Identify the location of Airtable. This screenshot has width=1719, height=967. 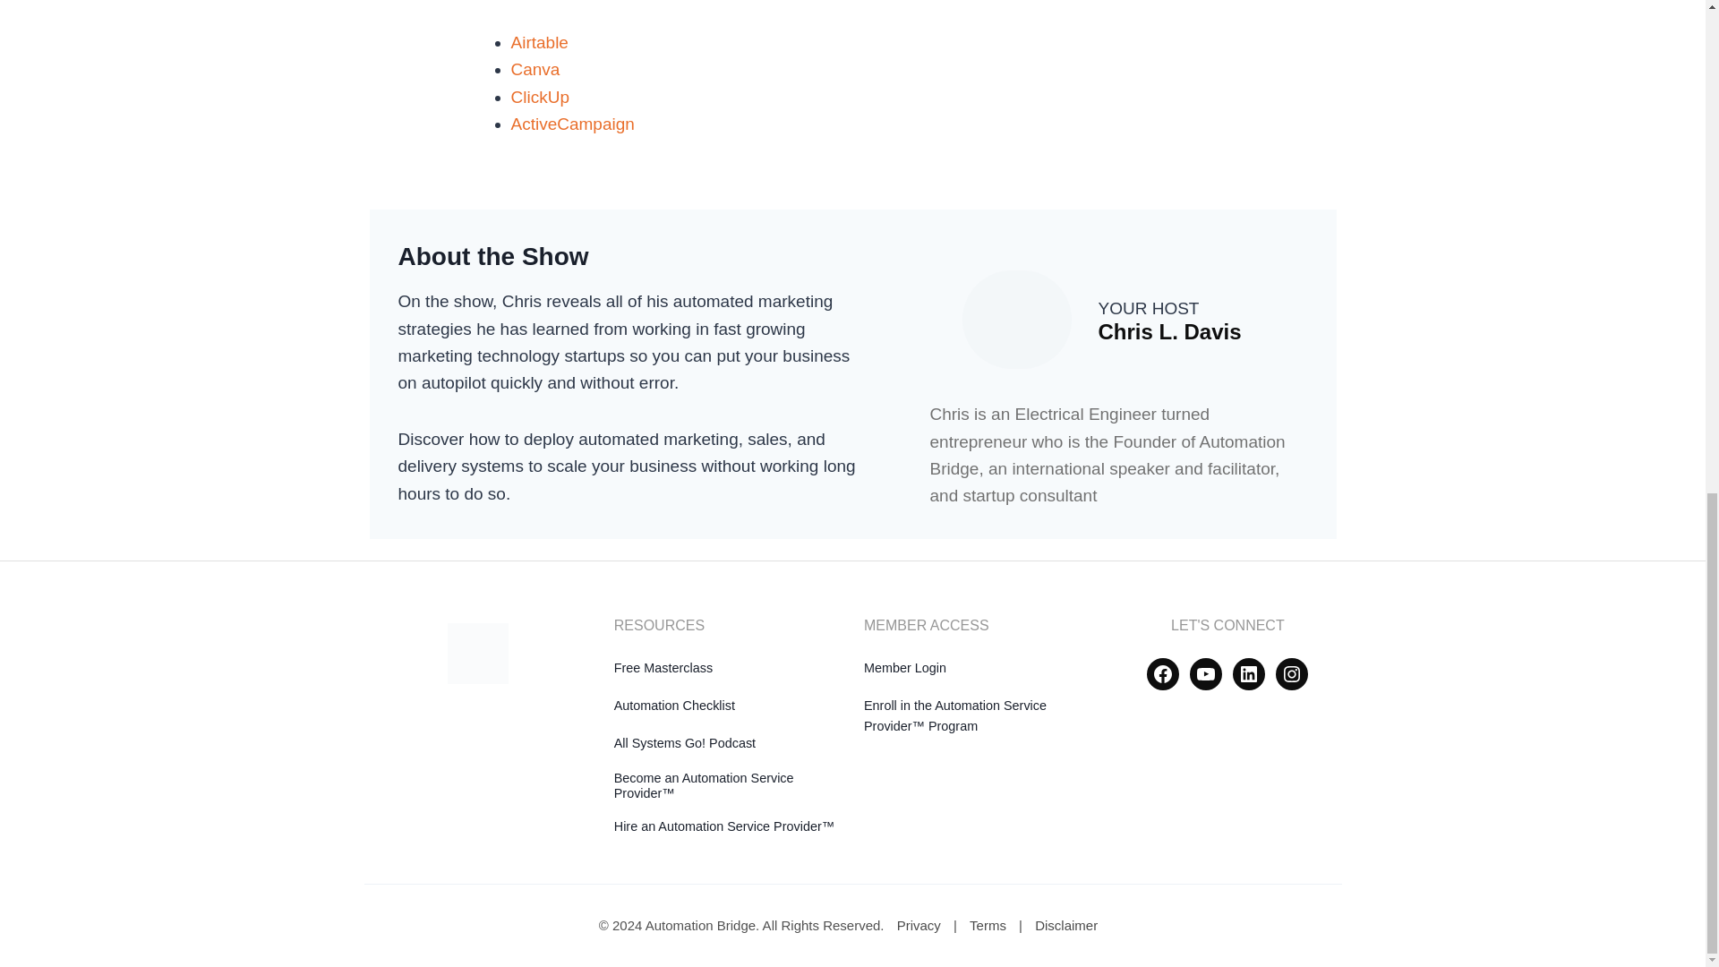
(539, 42).